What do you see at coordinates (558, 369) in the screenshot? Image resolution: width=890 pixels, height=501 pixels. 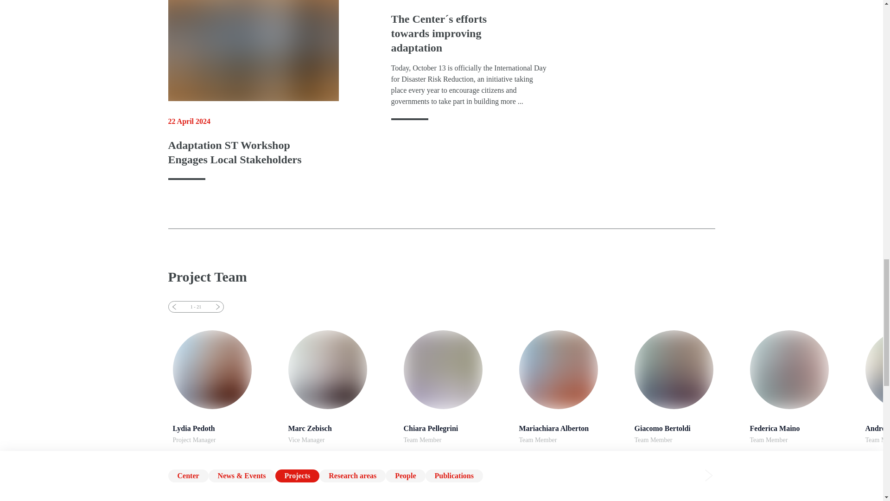 I see `Chiara Pellegrini` at bounding box center [558, 369].